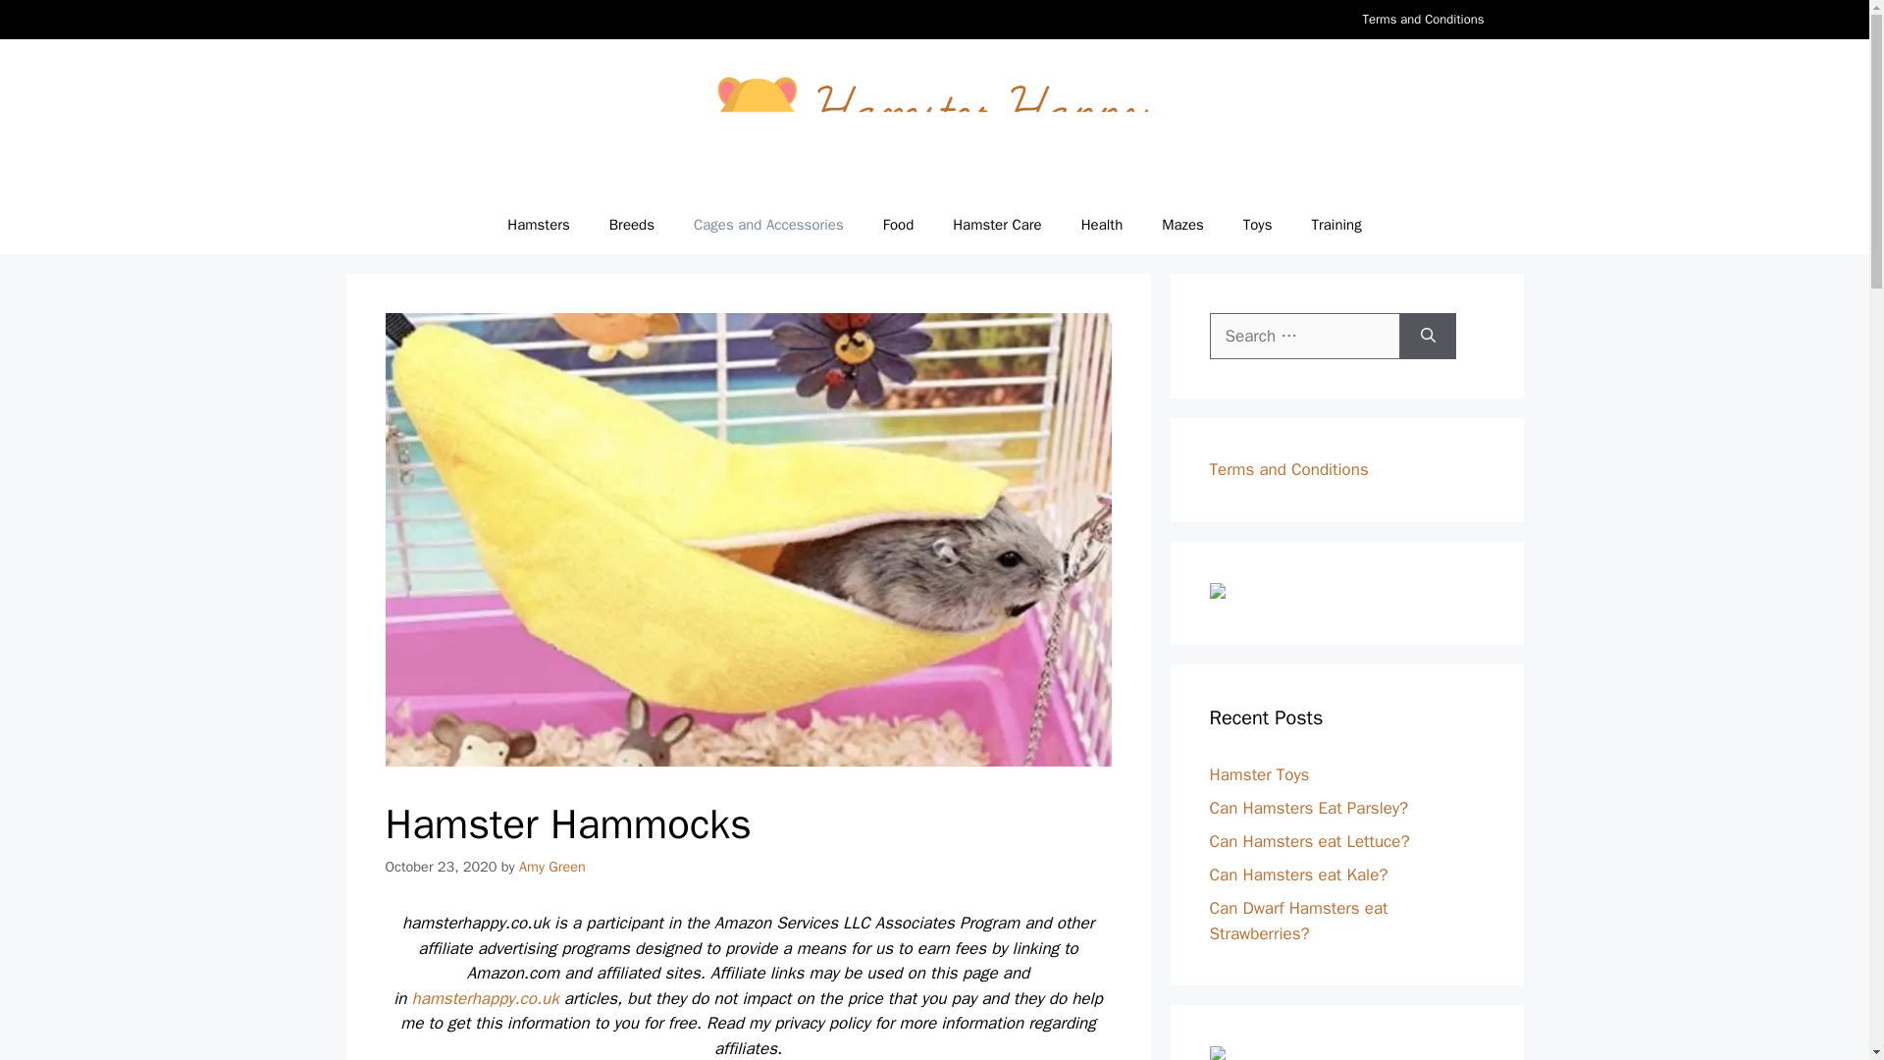 Image resolution: width=1884 pixels, height=1060 pixels. What do you see at coordinates (486, 998) in the screenshot?
I see `hamsterhappy.co.uk` at bounding box center [486, 998].